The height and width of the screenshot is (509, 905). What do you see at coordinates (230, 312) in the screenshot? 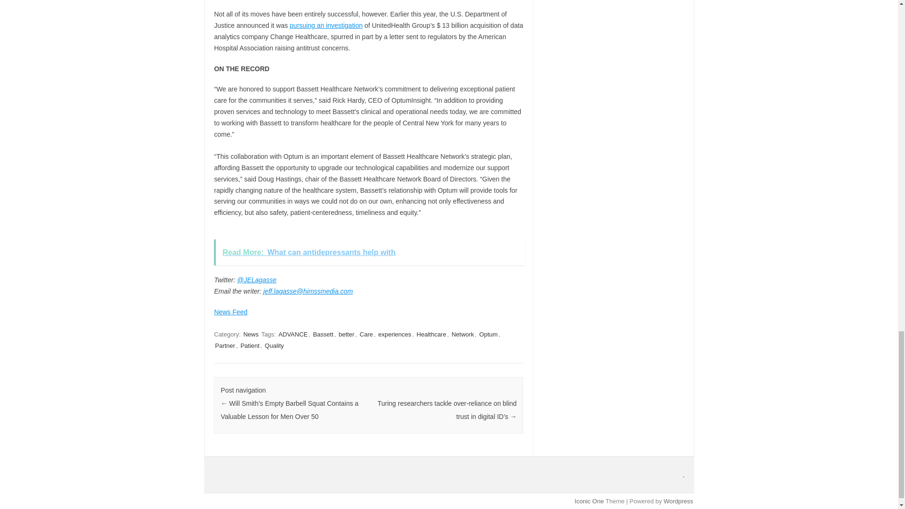
I see `News Feed` at bounding box center [230, 312].